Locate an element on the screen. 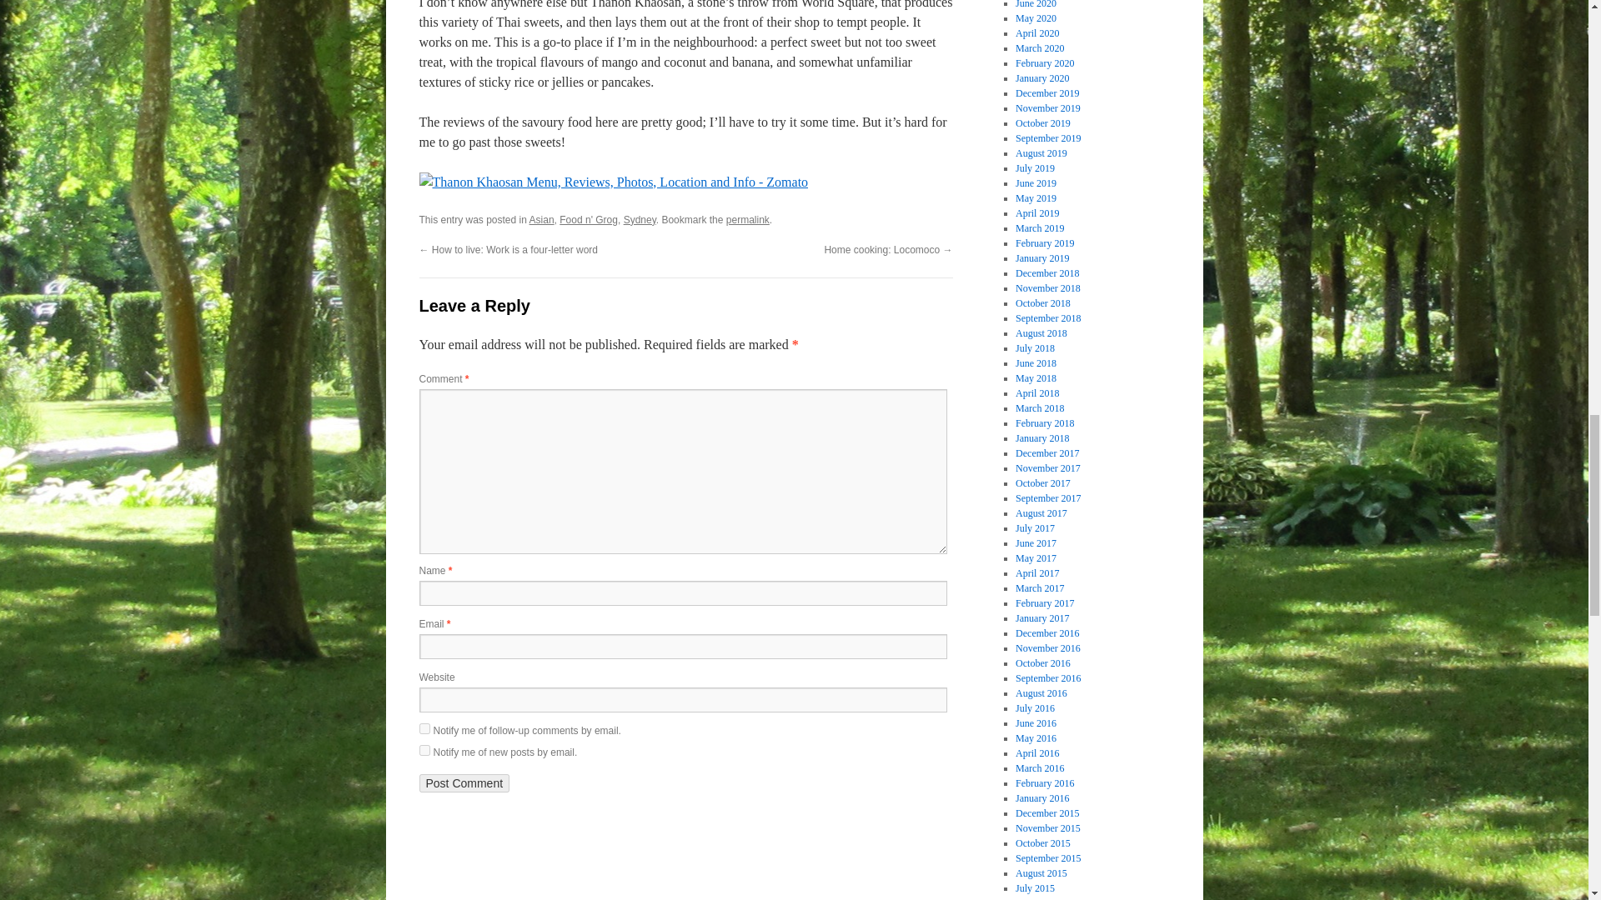 This screenshot has width=1601, height=900. Permalink to Sydney Food Diary: Thanon Khaosan, Chinatown is located at coordinates (748, 220).